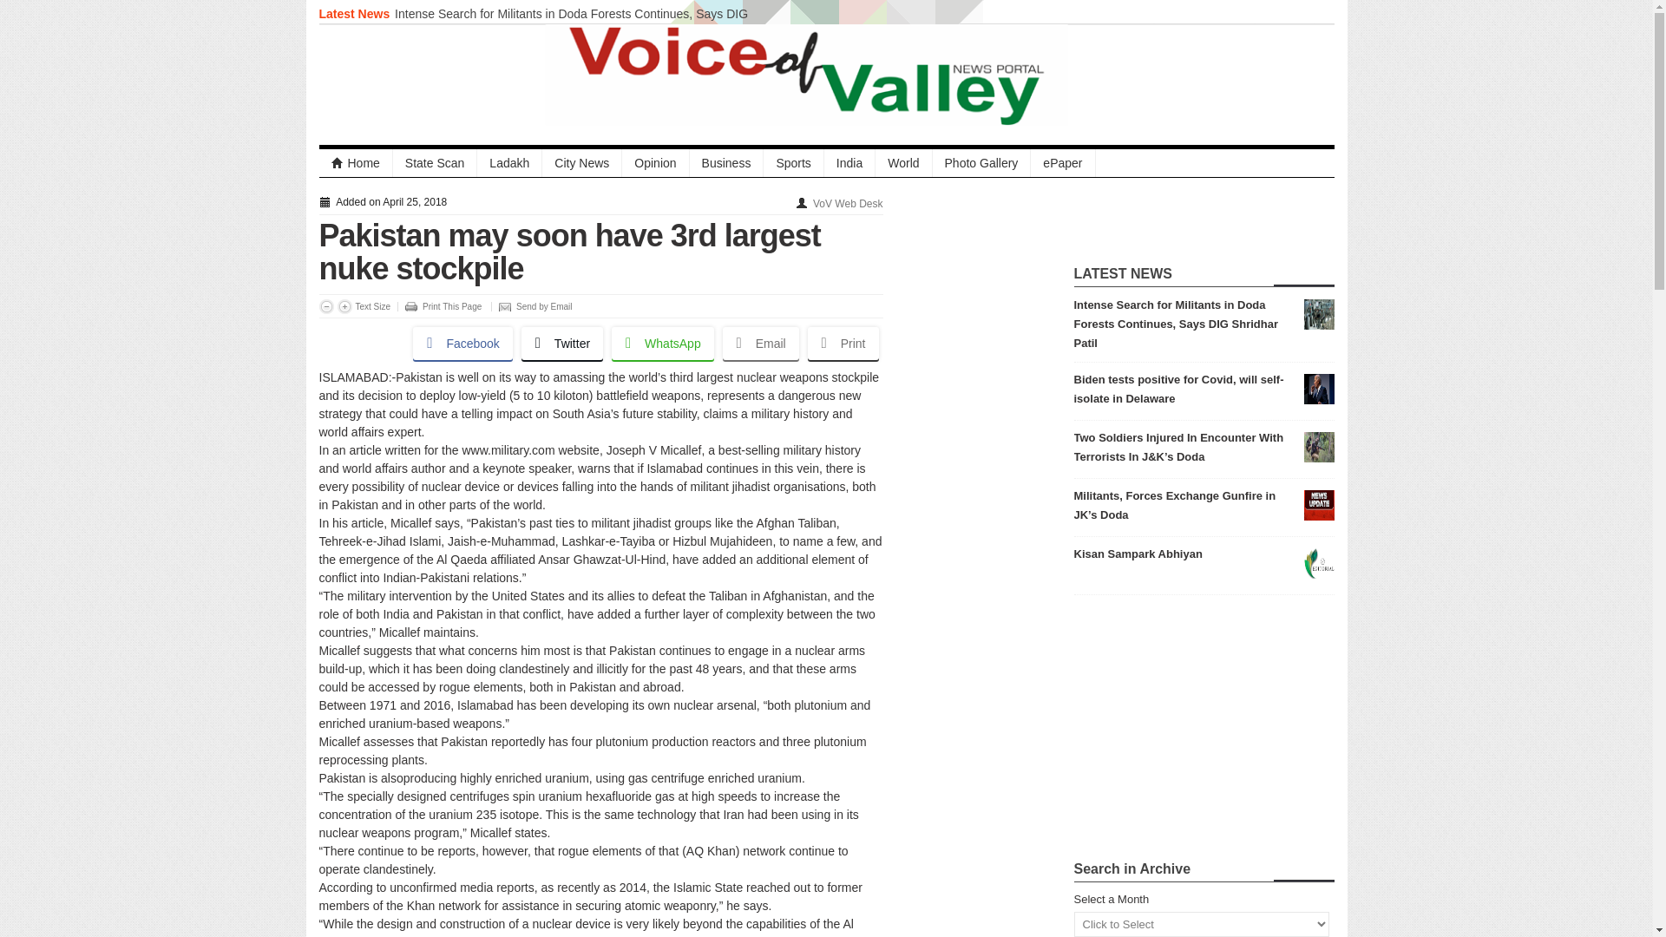 The image size is (1666, 937). What do you see at coordinates (356, 163) in the screenshot?
I see `Daily Newspaper from Kashmir` at bounding box center [356, 163].